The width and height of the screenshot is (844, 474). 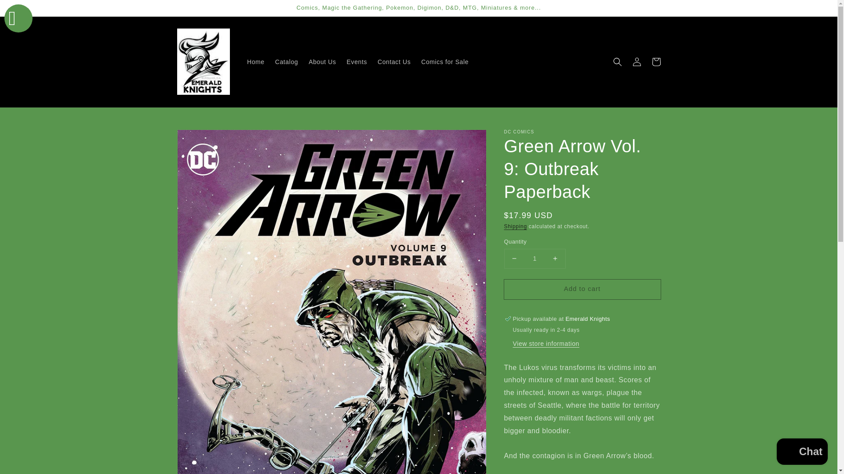 What do you see at coordinates (445, 61) in the screenshot?
I see `Comics for Sale` at bounding box center [445, 61].